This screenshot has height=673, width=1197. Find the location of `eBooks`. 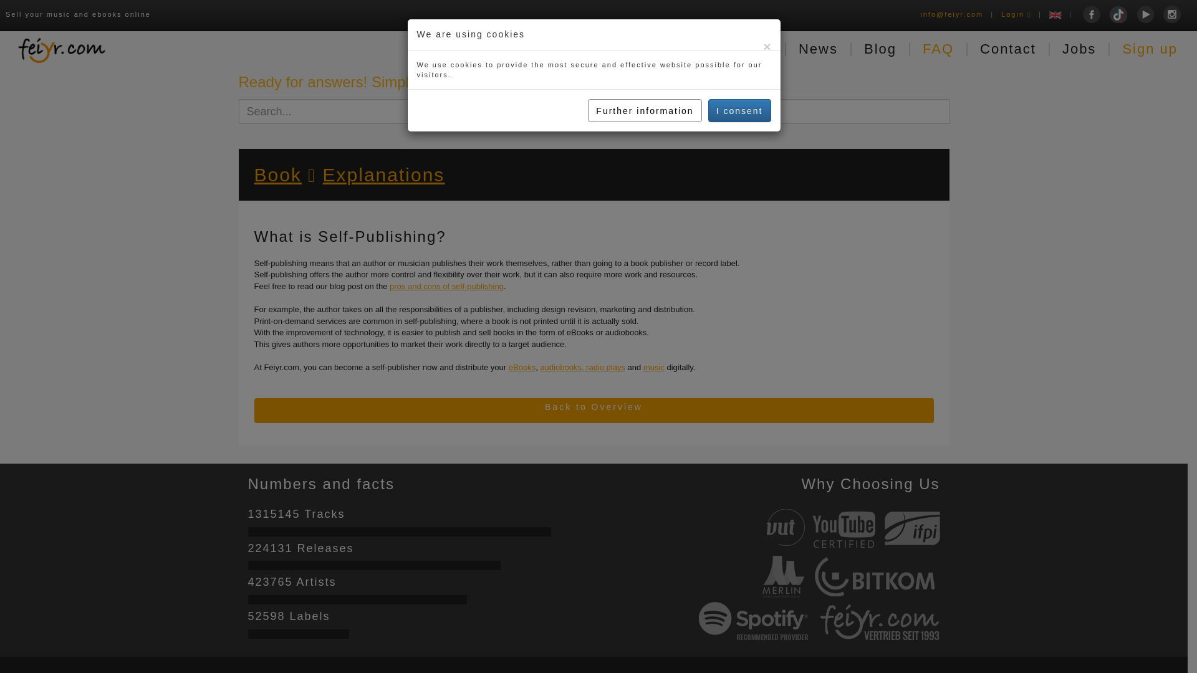

eBooks is located at coordinates (522, 368).